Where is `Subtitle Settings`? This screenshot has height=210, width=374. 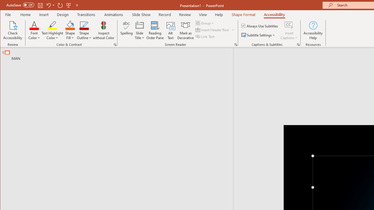
Subtitle Settings is located at coordinates (259, 35).